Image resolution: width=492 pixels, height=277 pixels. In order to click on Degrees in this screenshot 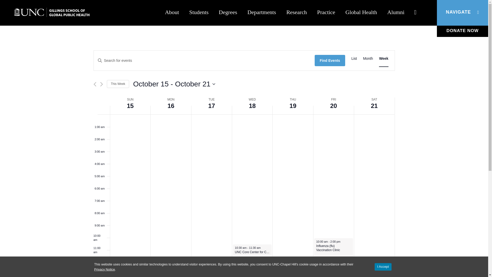, I will do `click(228, 13)`.